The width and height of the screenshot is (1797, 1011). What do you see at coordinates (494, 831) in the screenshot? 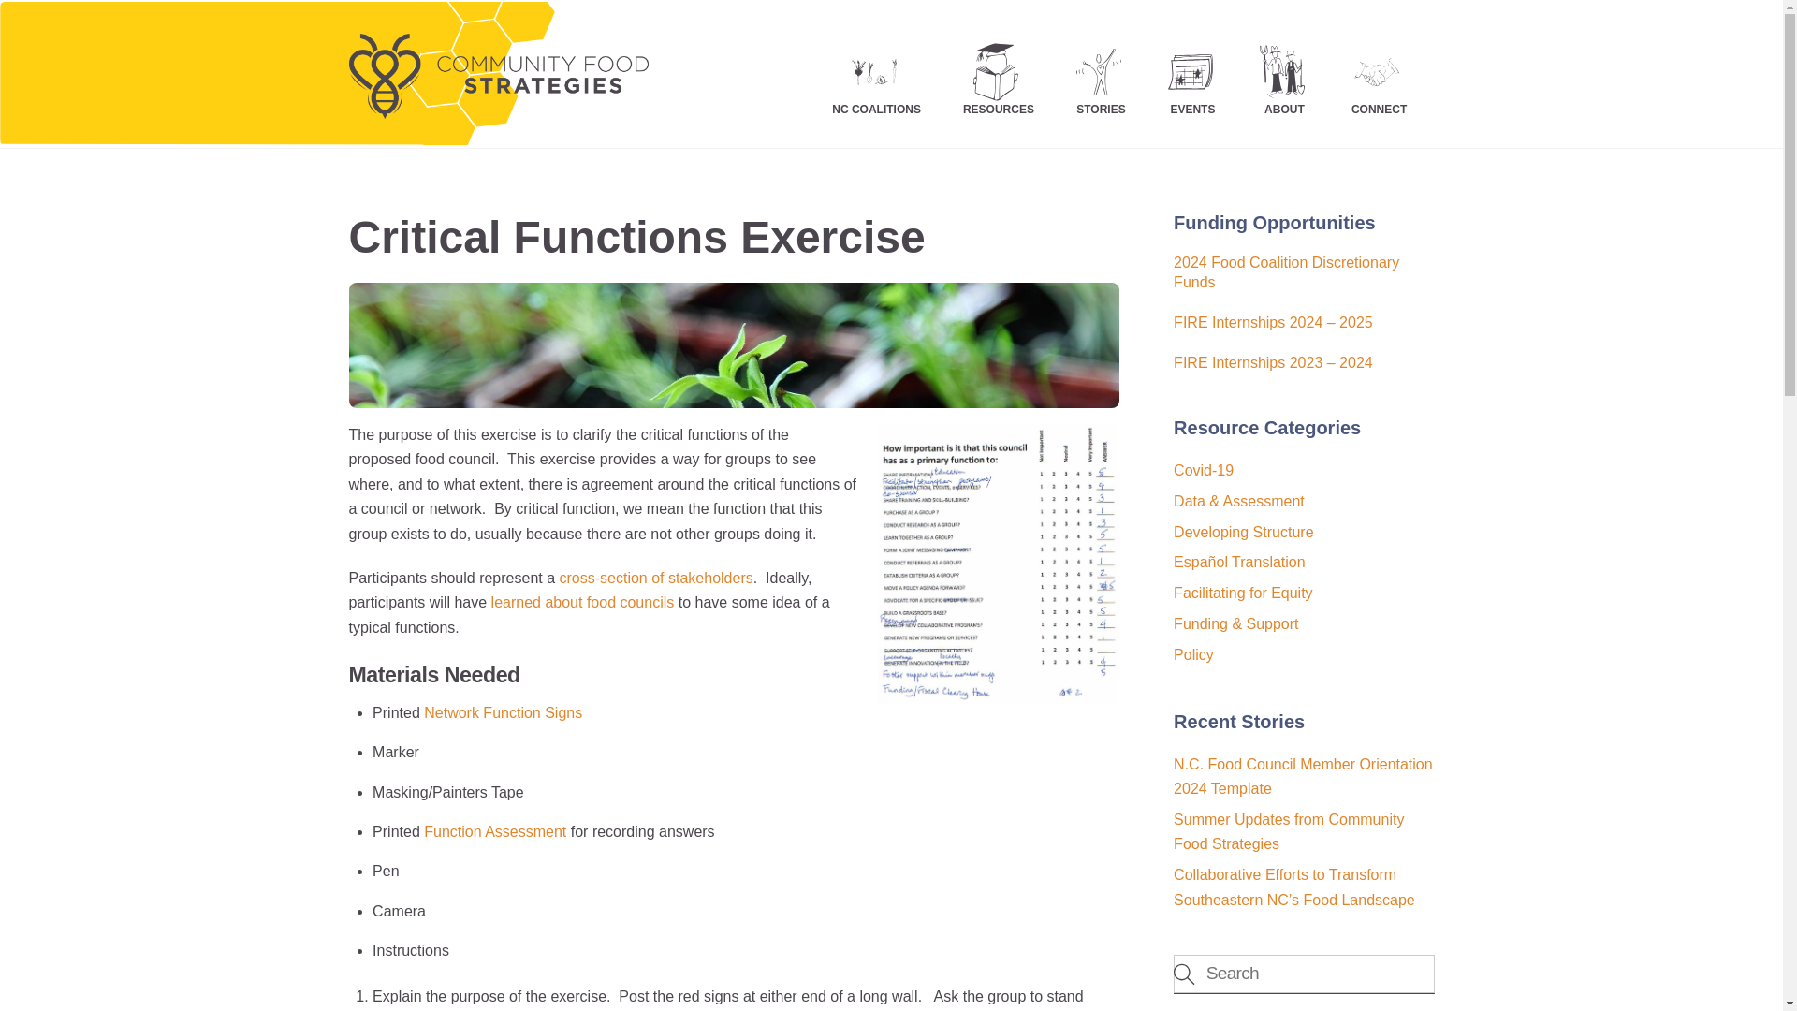
I see `Function Assessment` at bounding box center [494, 831].